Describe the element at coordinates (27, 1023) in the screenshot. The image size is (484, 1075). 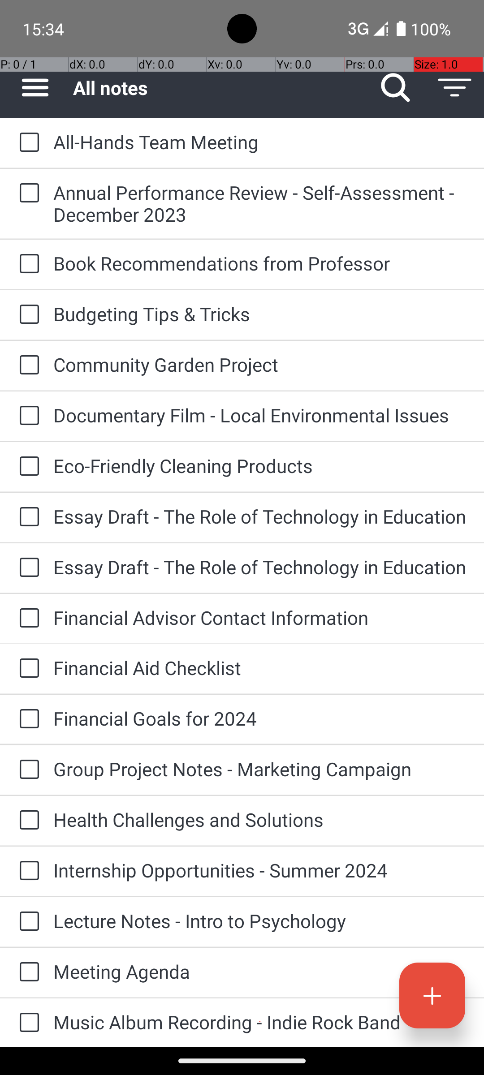
I see `to-do: Music Album Recording - Indie Rock Band` at that location.